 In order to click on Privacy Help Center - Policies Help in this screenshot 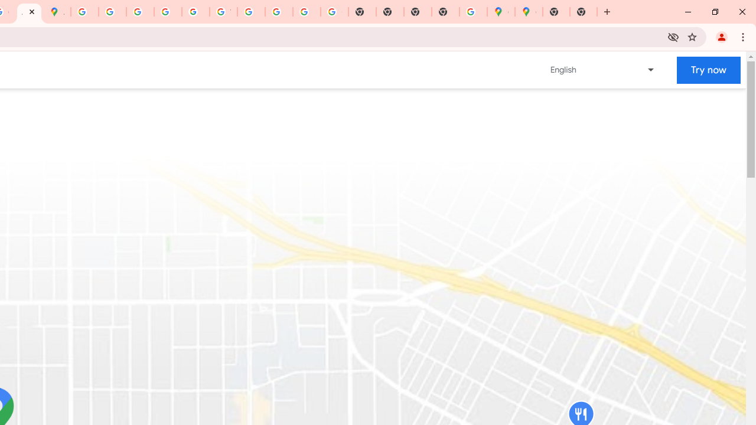, I will do `click(112, 12)`.